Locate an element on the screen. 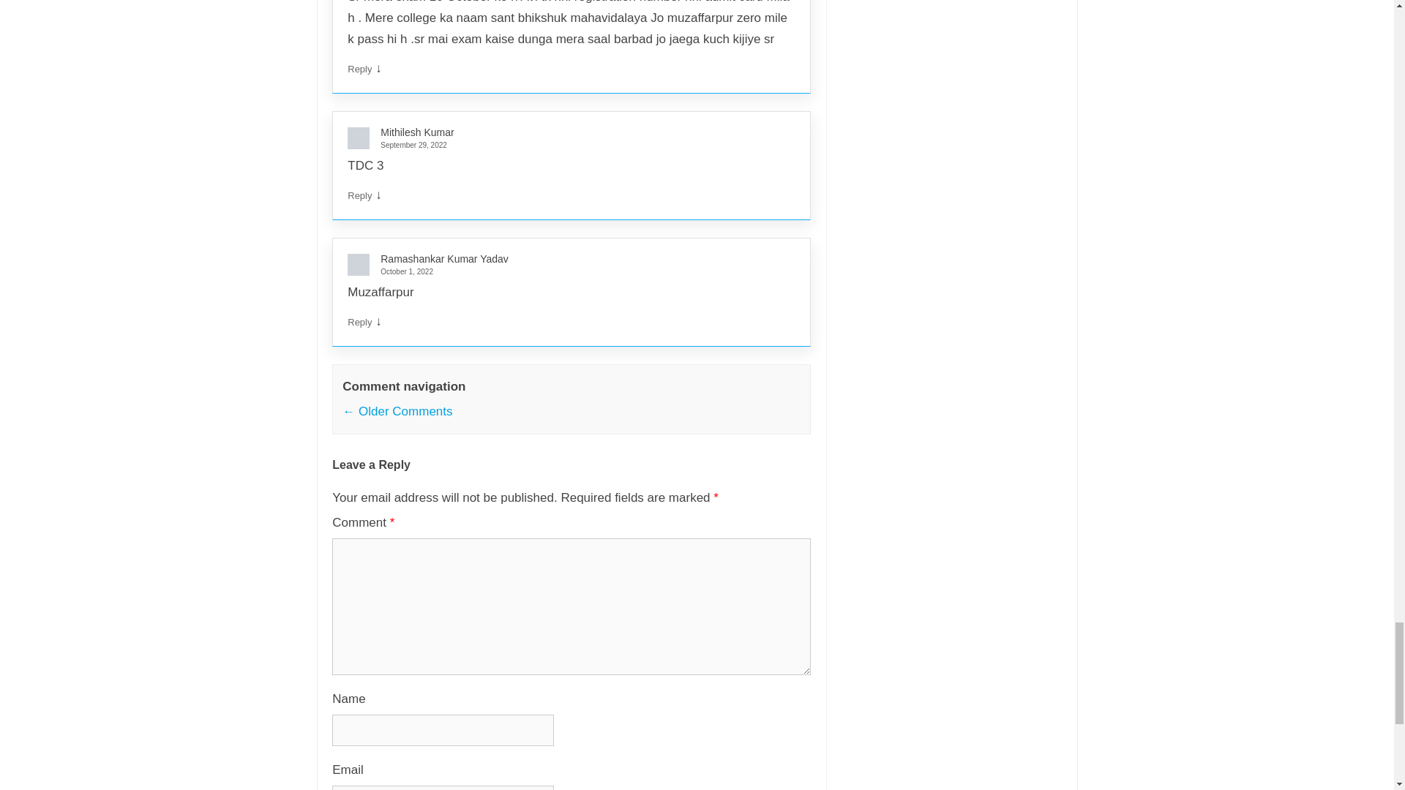  Reply is located at coordinates (359, 196).